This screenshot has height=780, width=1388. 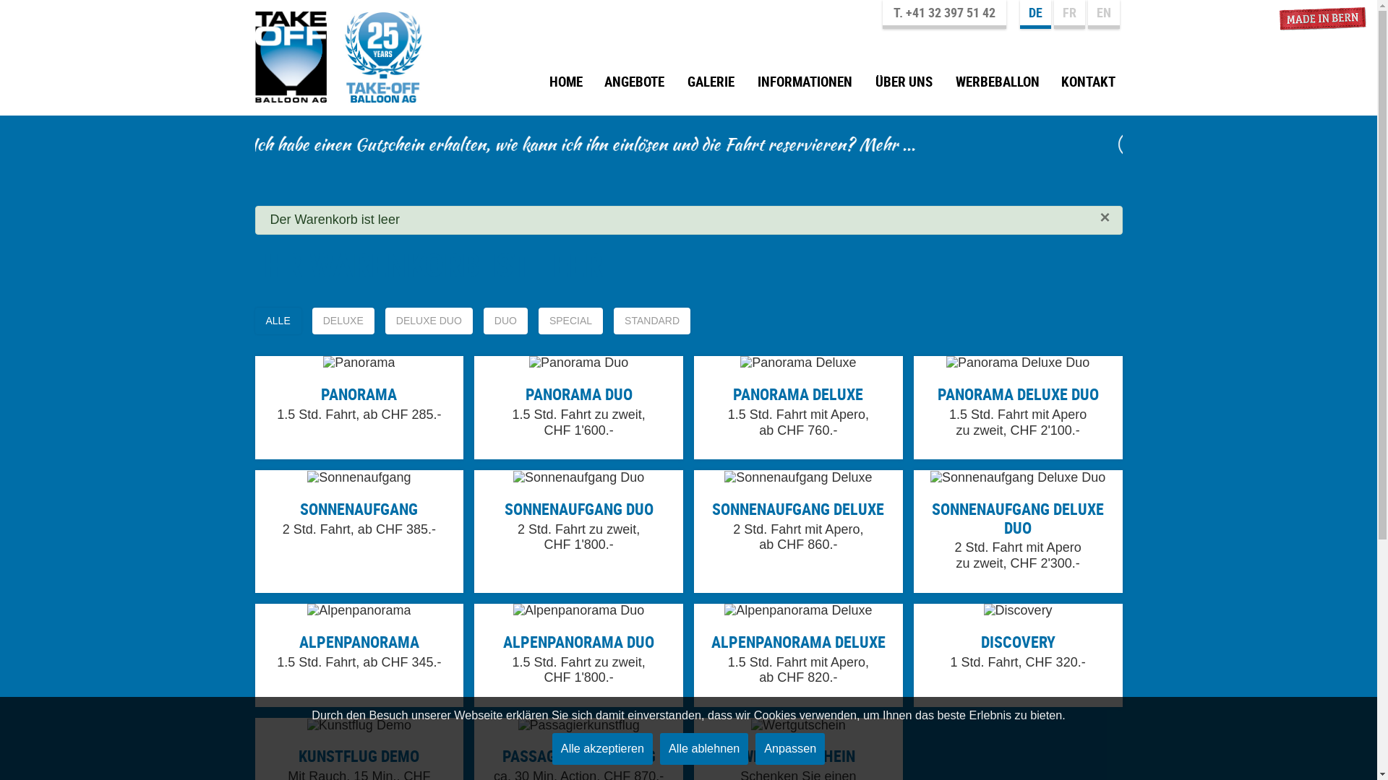 I want to click on HOME, so click(x=566, y=87).